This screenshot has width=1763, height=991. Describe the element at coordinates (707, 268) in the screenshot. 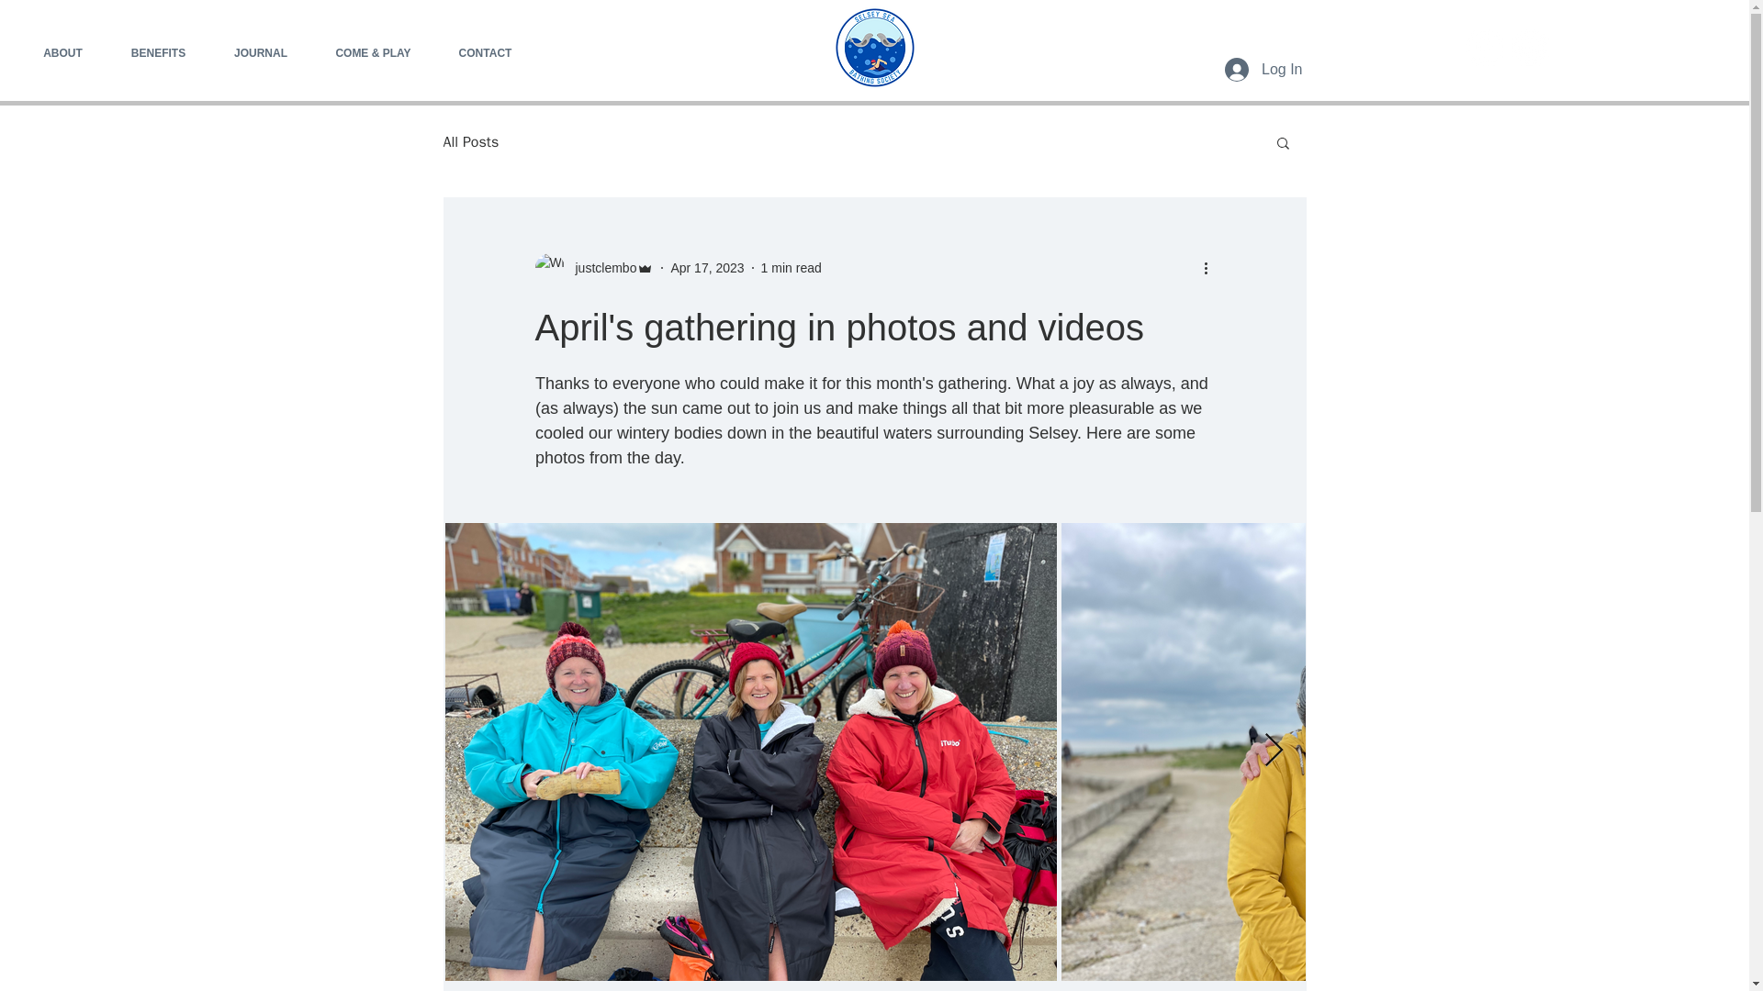

I see `Apr 17, 2023` at that location.